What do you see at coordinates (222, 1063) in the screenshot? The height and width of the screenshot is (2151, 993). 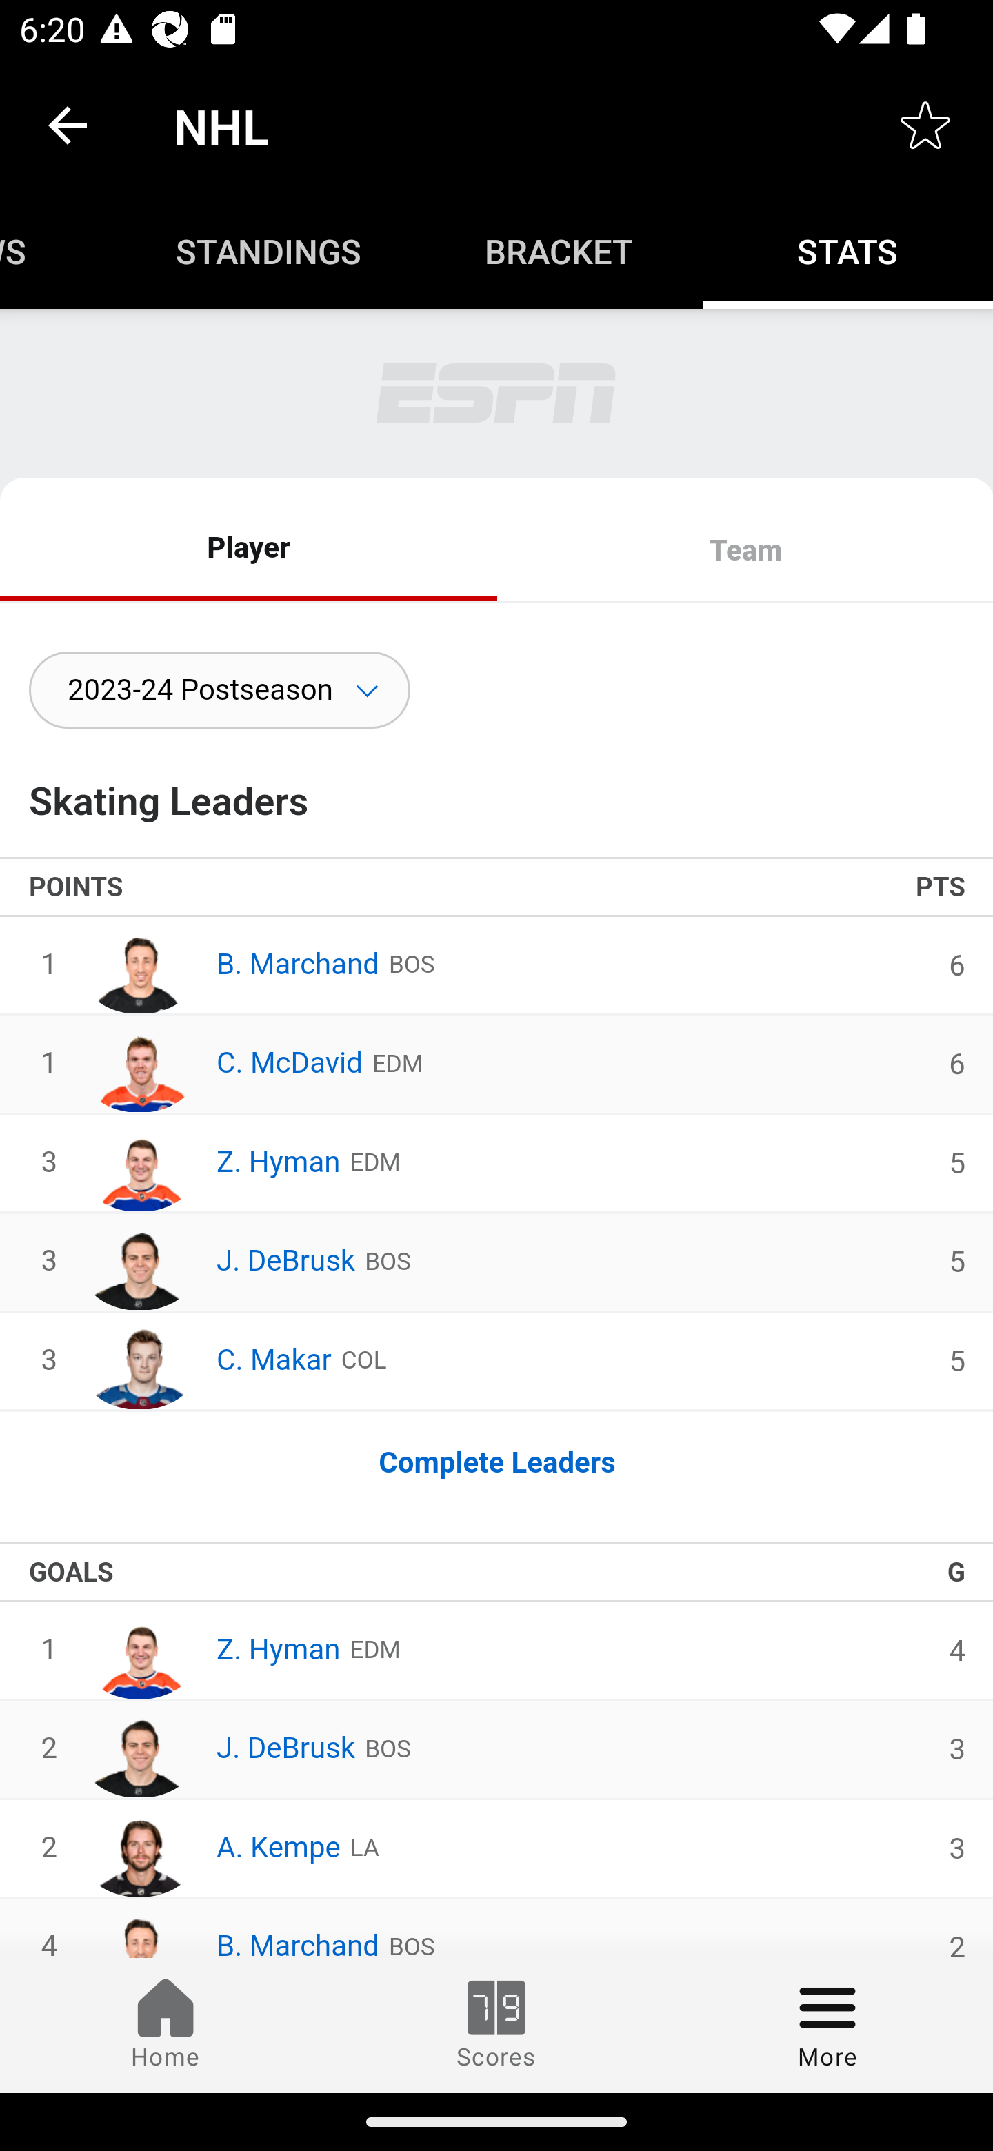 I see `C. McDavid Connor McDavid C. McDavid` at bounding box center [222, 1063].